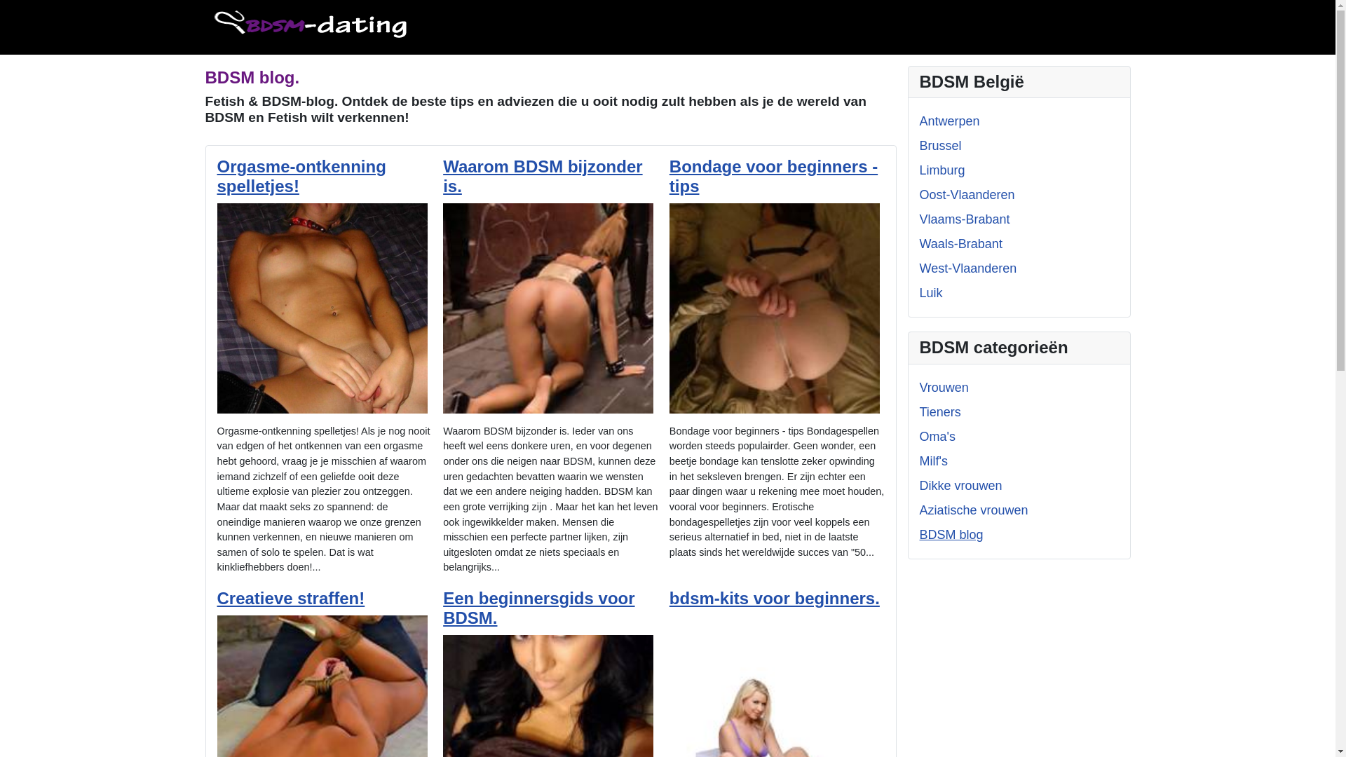 This screenshot has height=757, width=1346. I want to click on Antwerpen, so click(950, 121).